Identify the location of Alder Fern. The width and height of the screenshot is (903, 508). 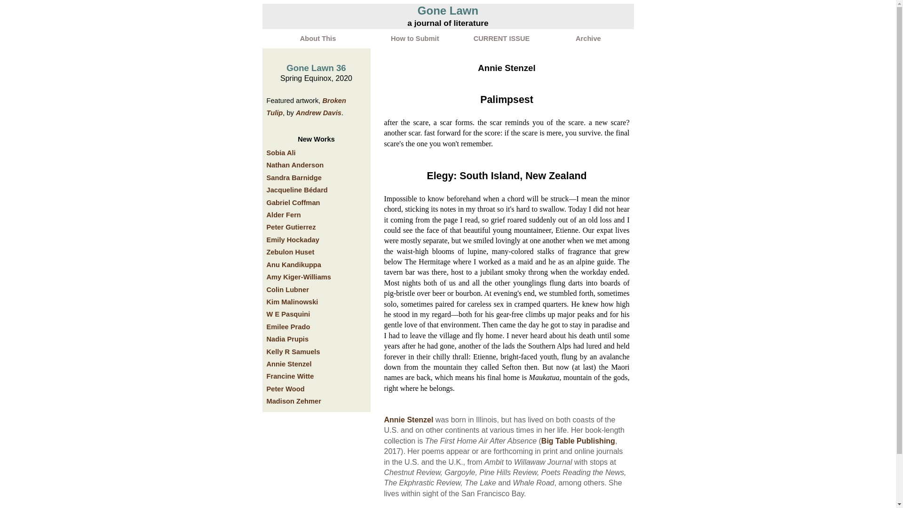
(283, 215).